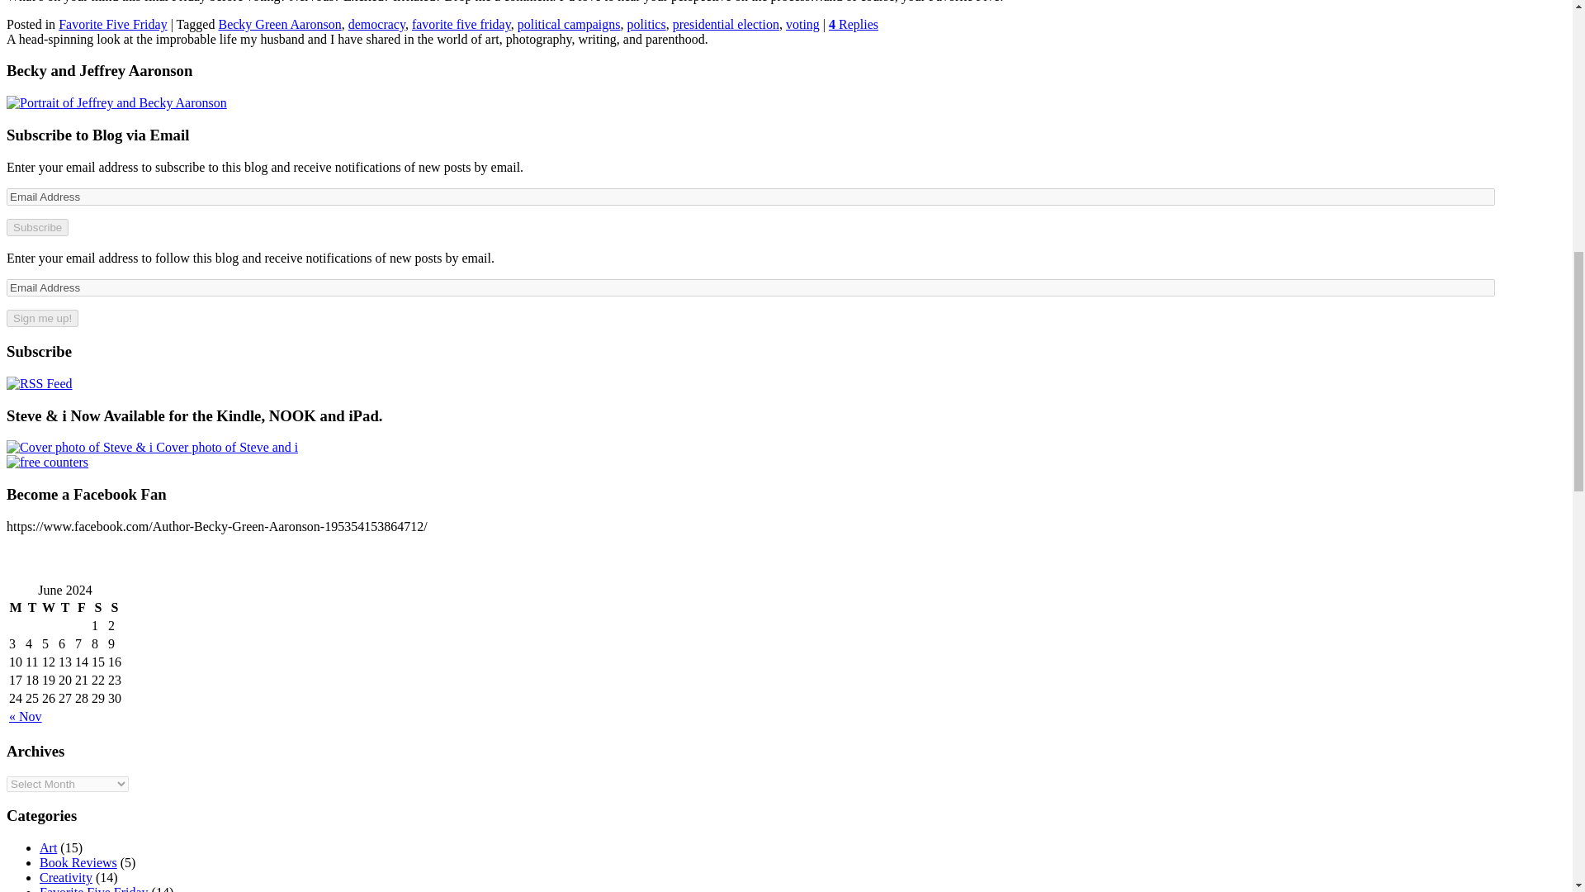 This screenshot has width=1585, height=892. What do you see at coordinates (41, 318) in the screenshot?
I see `Sign me up!` at bounding box center [41, 318].